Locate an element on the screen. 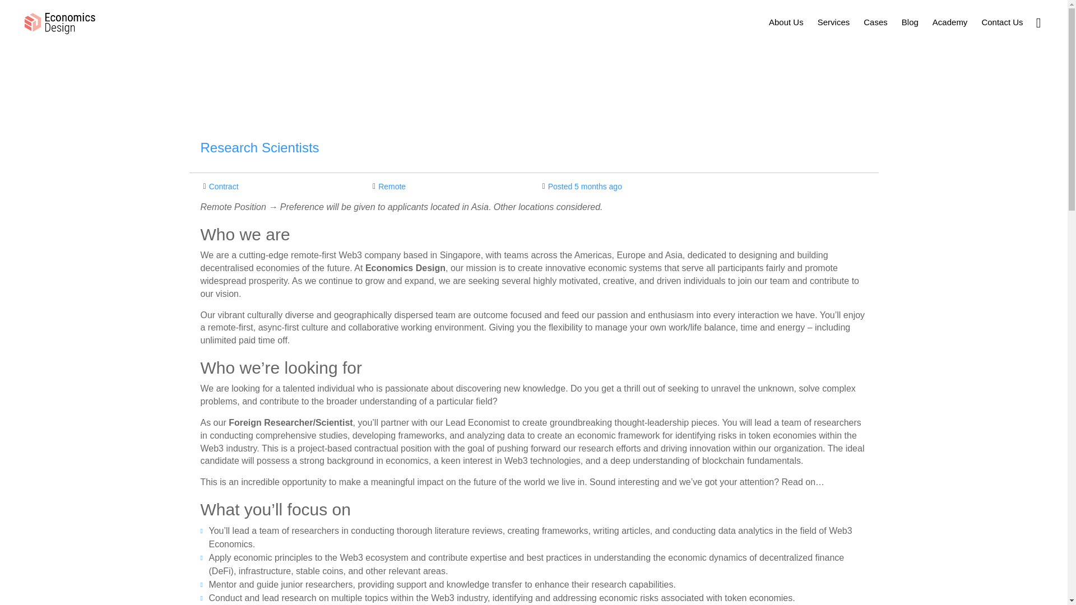 This screenshot has width=1076, height=605. Blog is located at coordinates (910, 21).